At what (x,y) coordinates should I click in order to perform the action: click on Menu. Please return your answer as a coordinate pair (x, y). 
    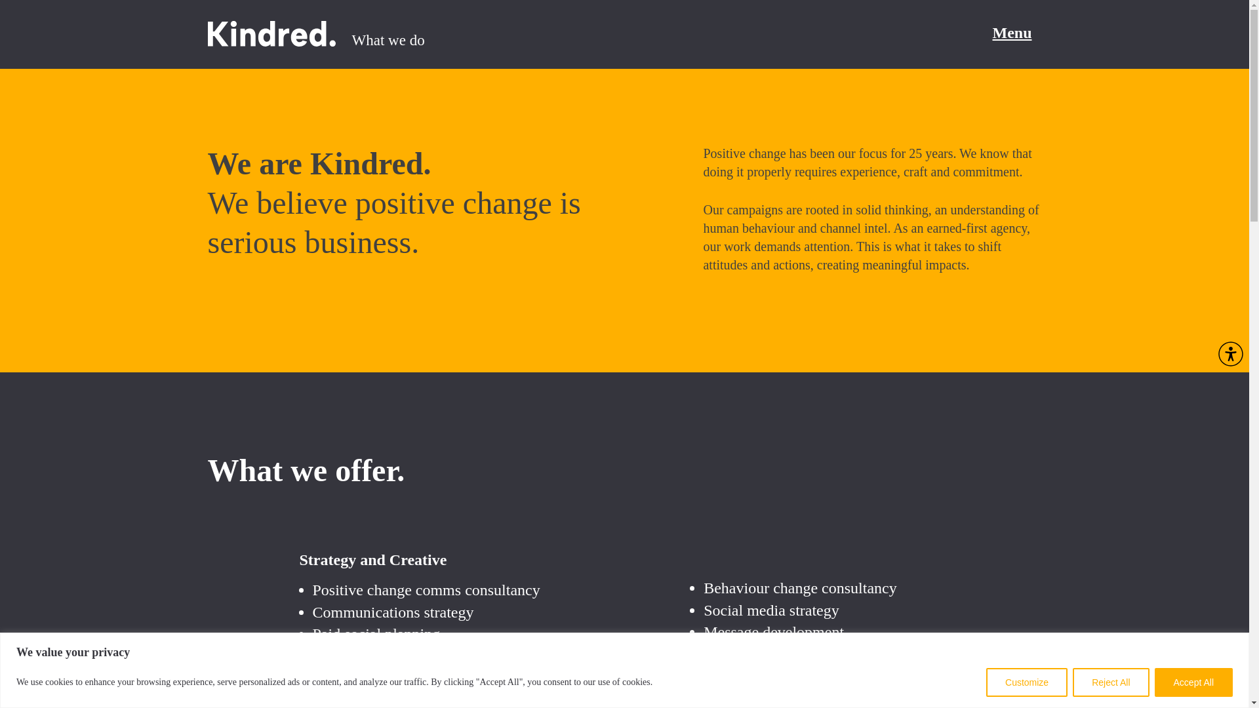
    Looking at the image, I should click on (1011, 38).